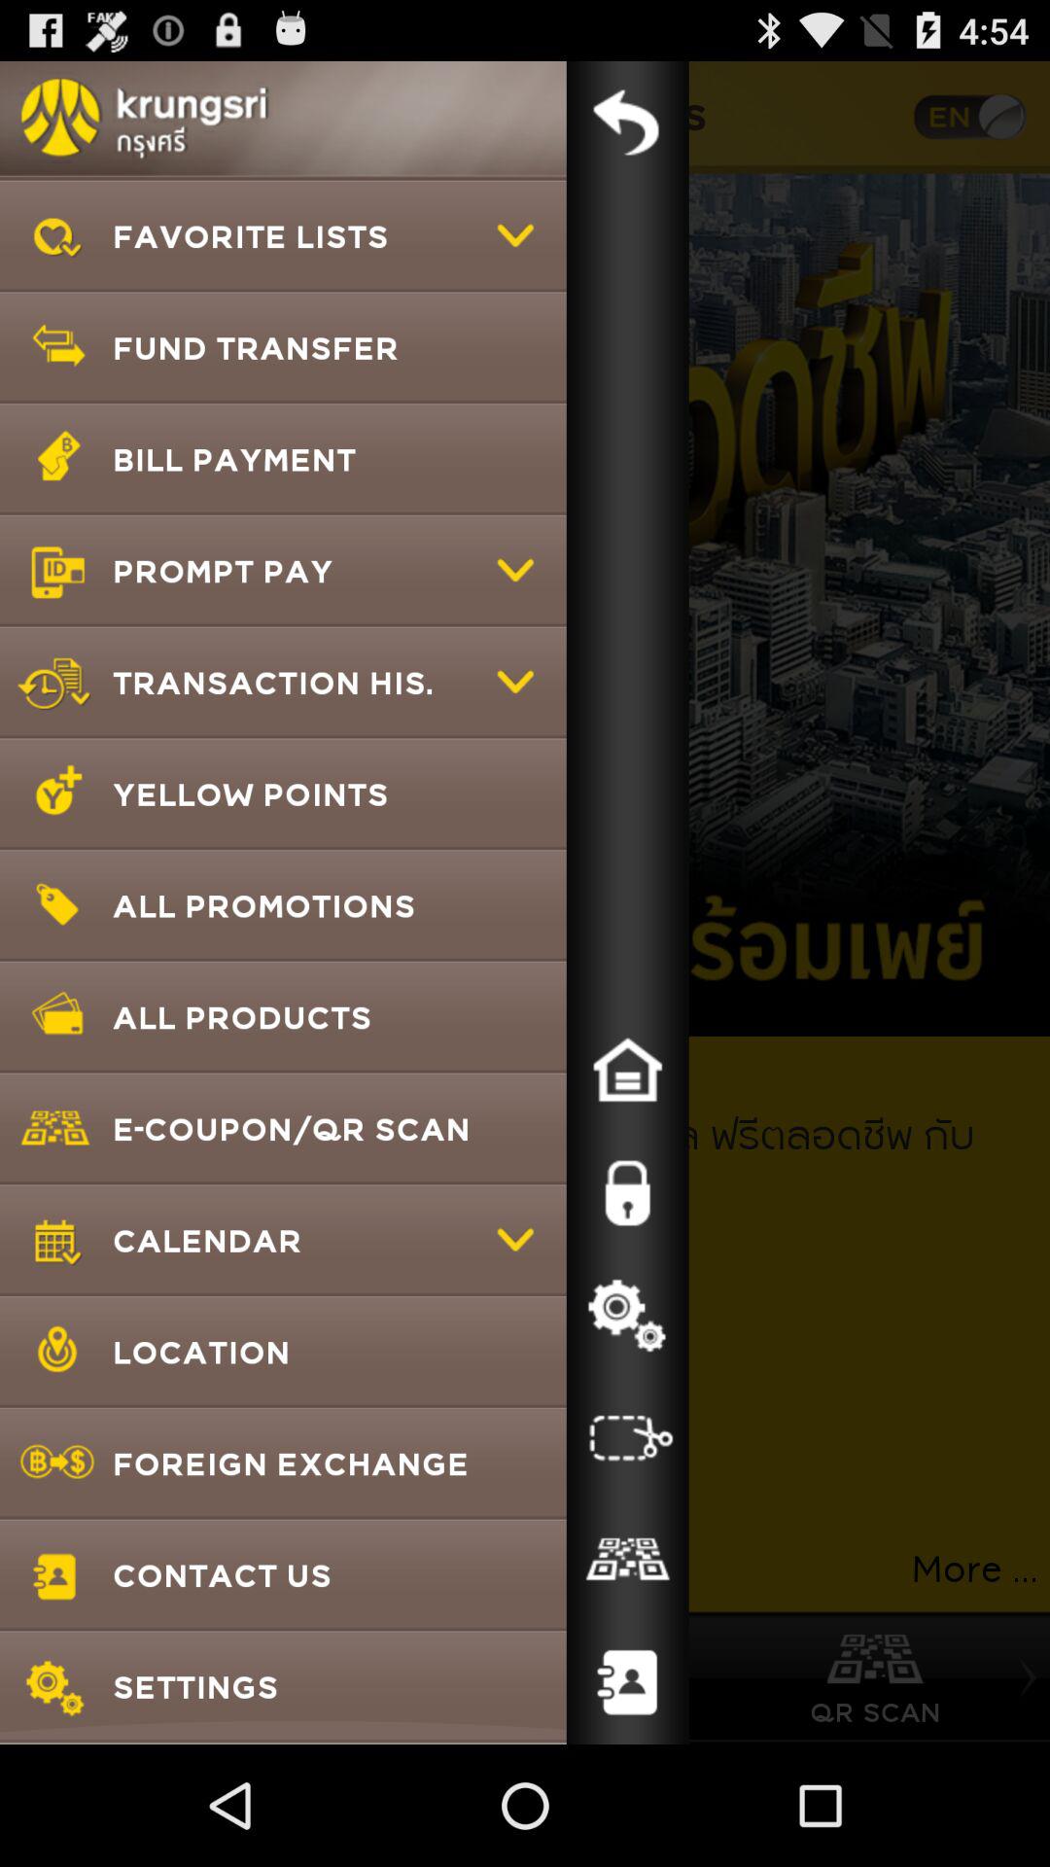 This screenshot has width=1050, height=1867. Describe the element at coordinates (627, 1192) in the screenshot. I see `choose the item to the right of the e coupon qr` at that location.